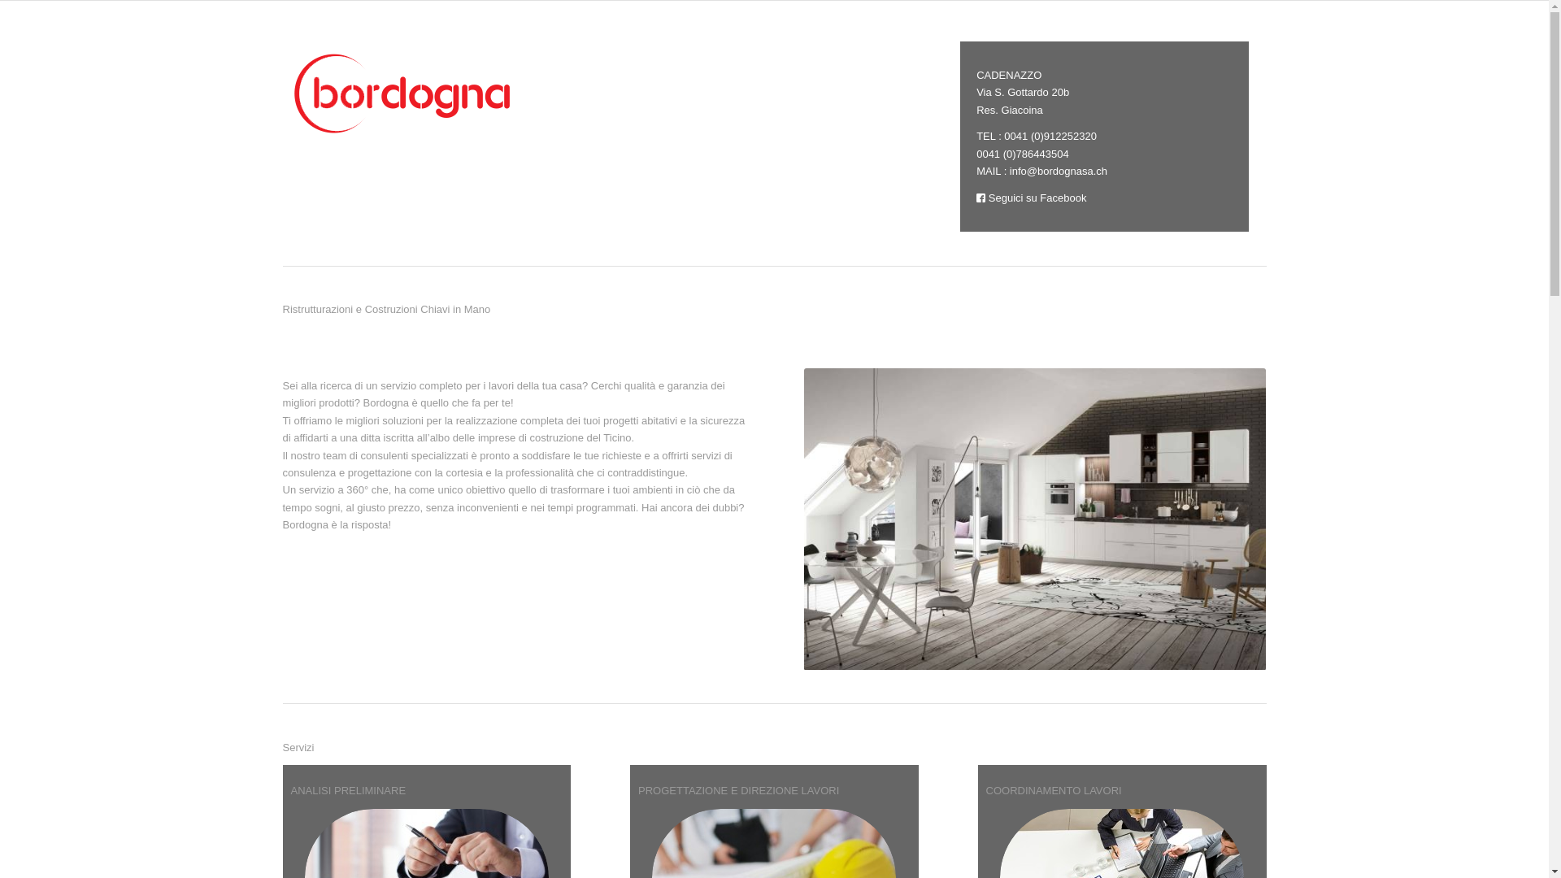 This screenshot has height=878, width=1561. What do you see at coordinates (1036, 519) in the screenshot?
I see `1s` at bounding box center [1036, 519].